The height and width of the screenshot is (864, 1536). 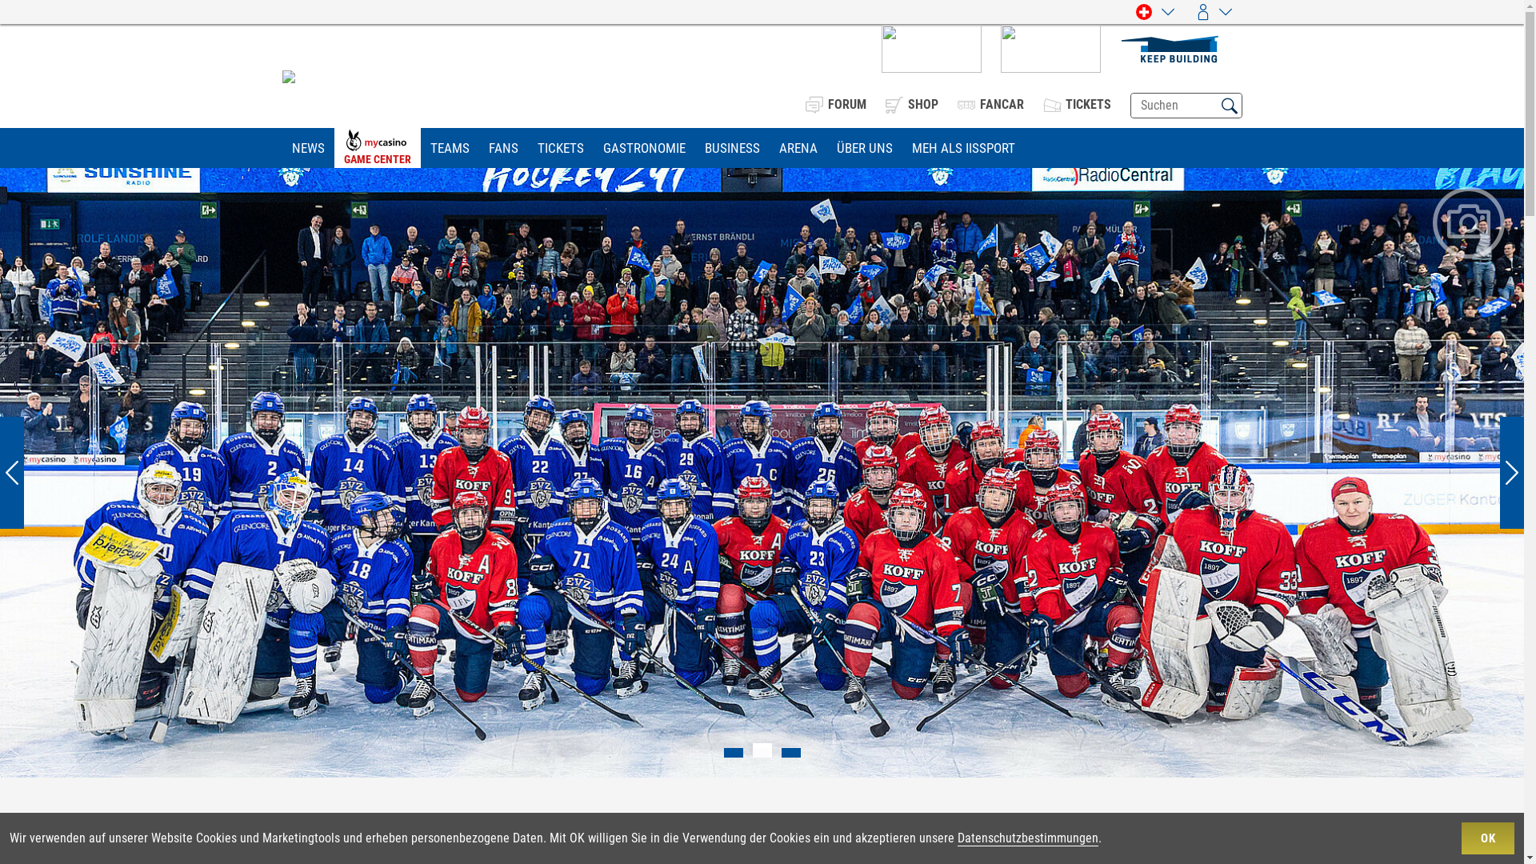 I want to click on FORUM, so click(x=835, y=104).